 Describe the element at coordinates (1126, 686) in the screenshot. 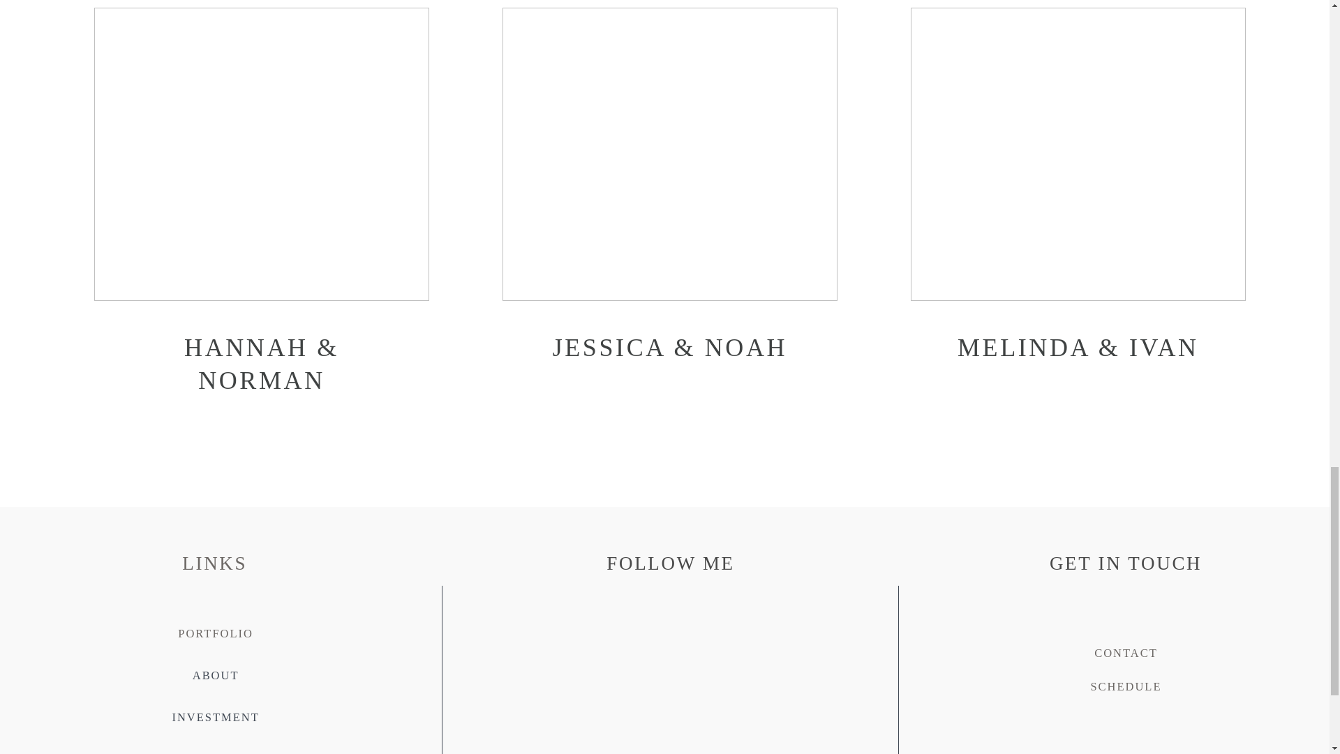

I see `SCHEDULE` at that location.